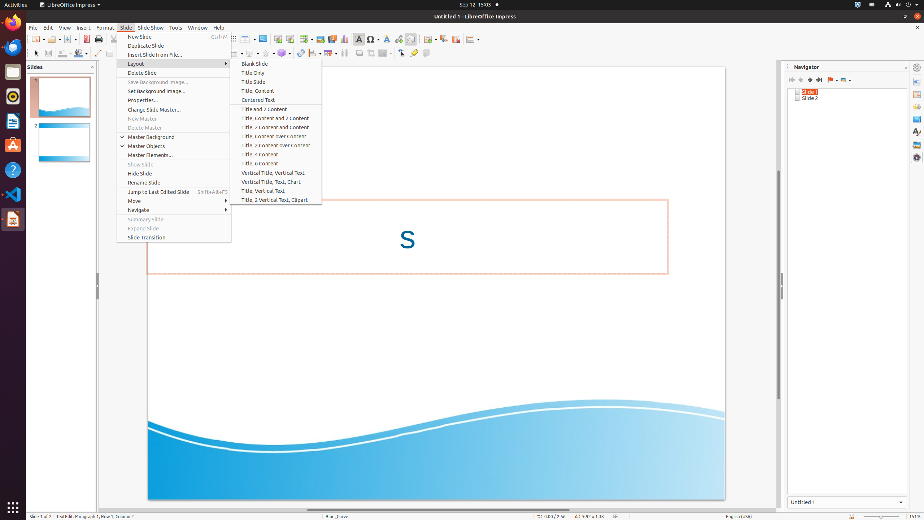 This screenshot has width=924, height=520. What do you see at coordinates (792, 80) in the screenshot?
I see `First Slide` at bounding box center [792, 80].